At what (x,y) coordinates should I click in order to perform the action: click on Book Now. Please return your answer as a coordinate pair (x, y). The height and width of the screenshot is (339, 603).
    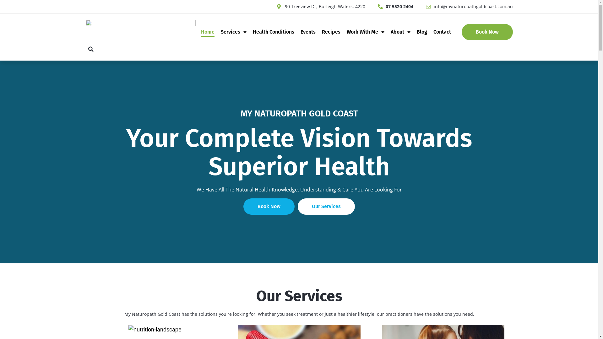
    Looking at the image, I should click on (487, 32).